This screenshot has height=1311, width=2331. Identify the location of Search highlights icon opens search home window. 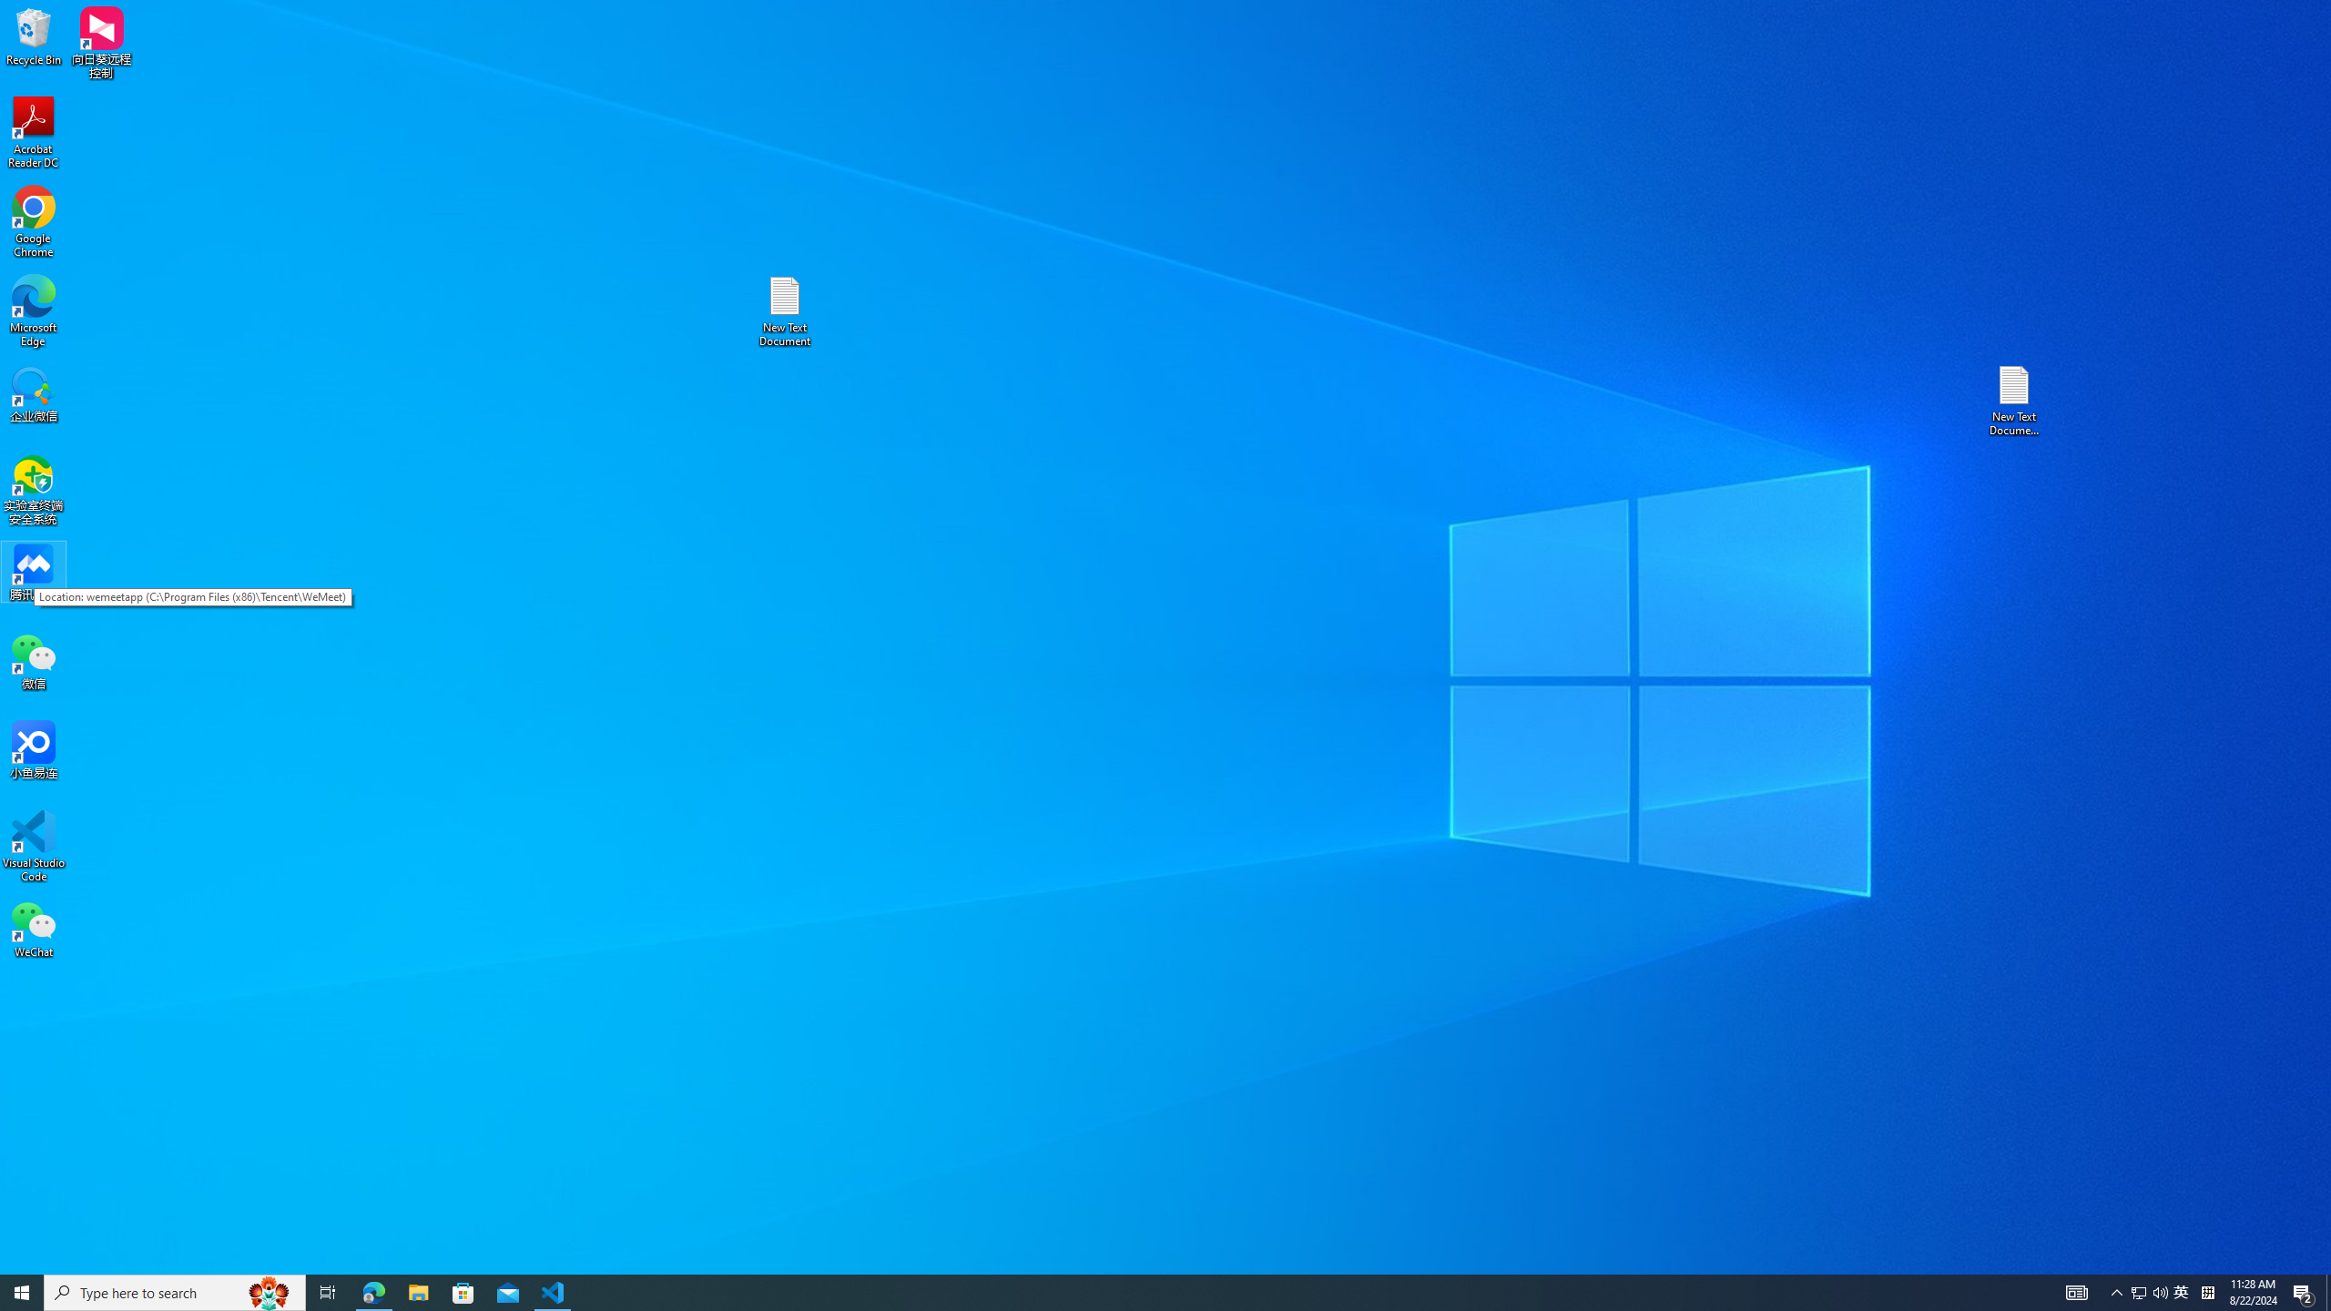
(270, 1293).